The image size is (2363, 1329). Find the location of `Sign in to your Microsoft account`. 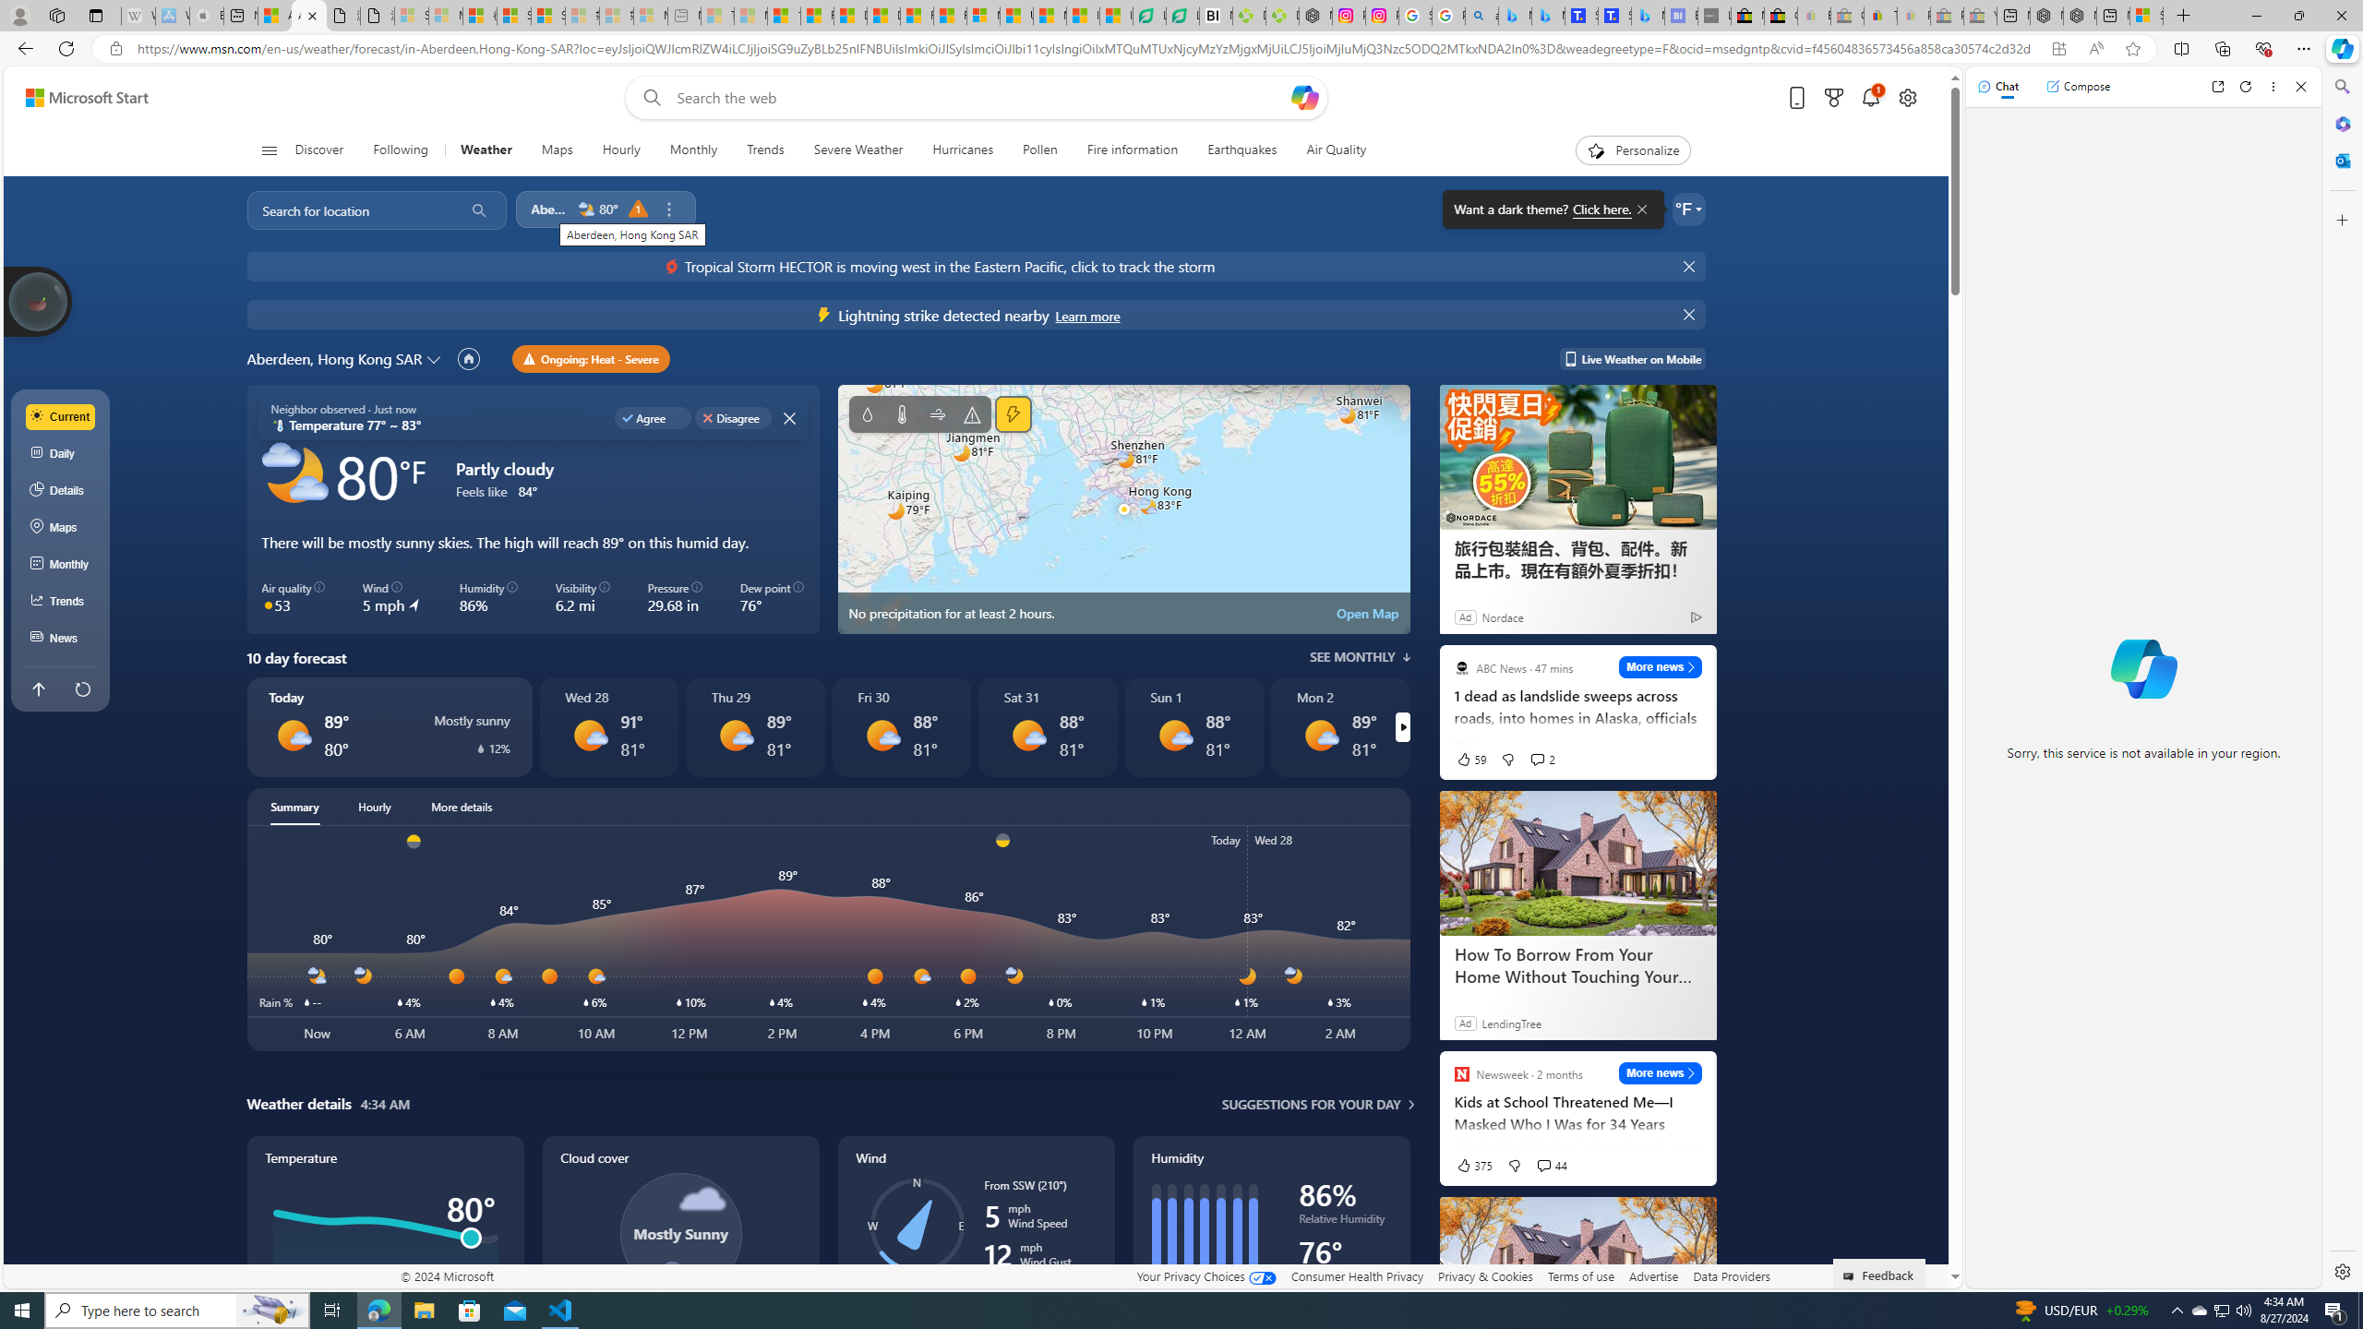

Sign in to your Microsoft account is located at coordinates (2146, 16).